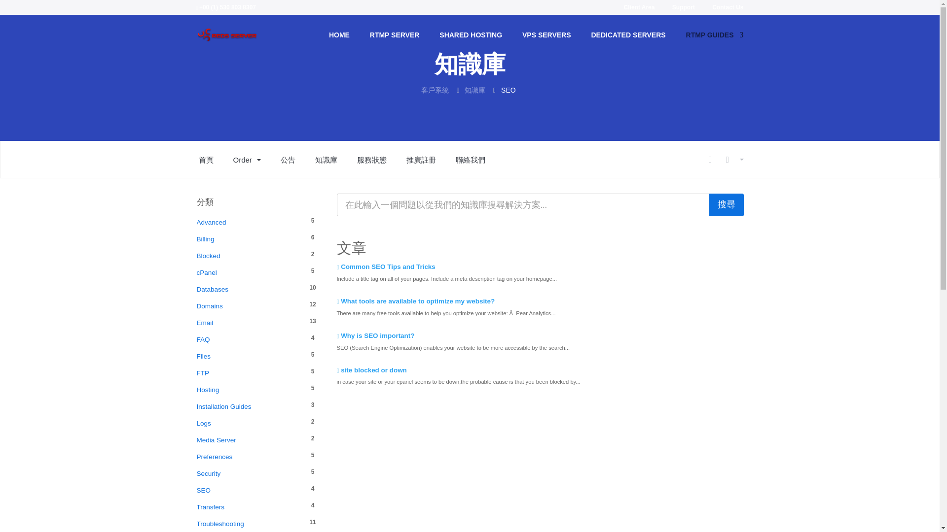 This screenshot has width=947, height=532. I want to click on Media Server, so click(250, 440).